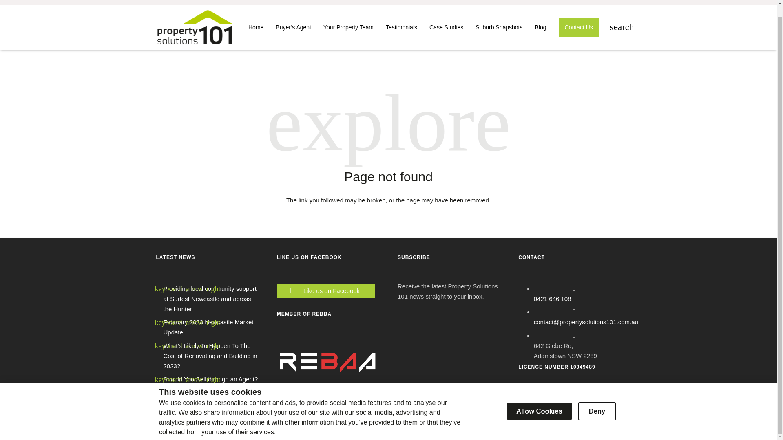 Image resolution: width=783 pixels, height=440 pixels. Describe the element at coordinates (499, 27) in the screenshot. I see `Suburb Snapshots` at that location.